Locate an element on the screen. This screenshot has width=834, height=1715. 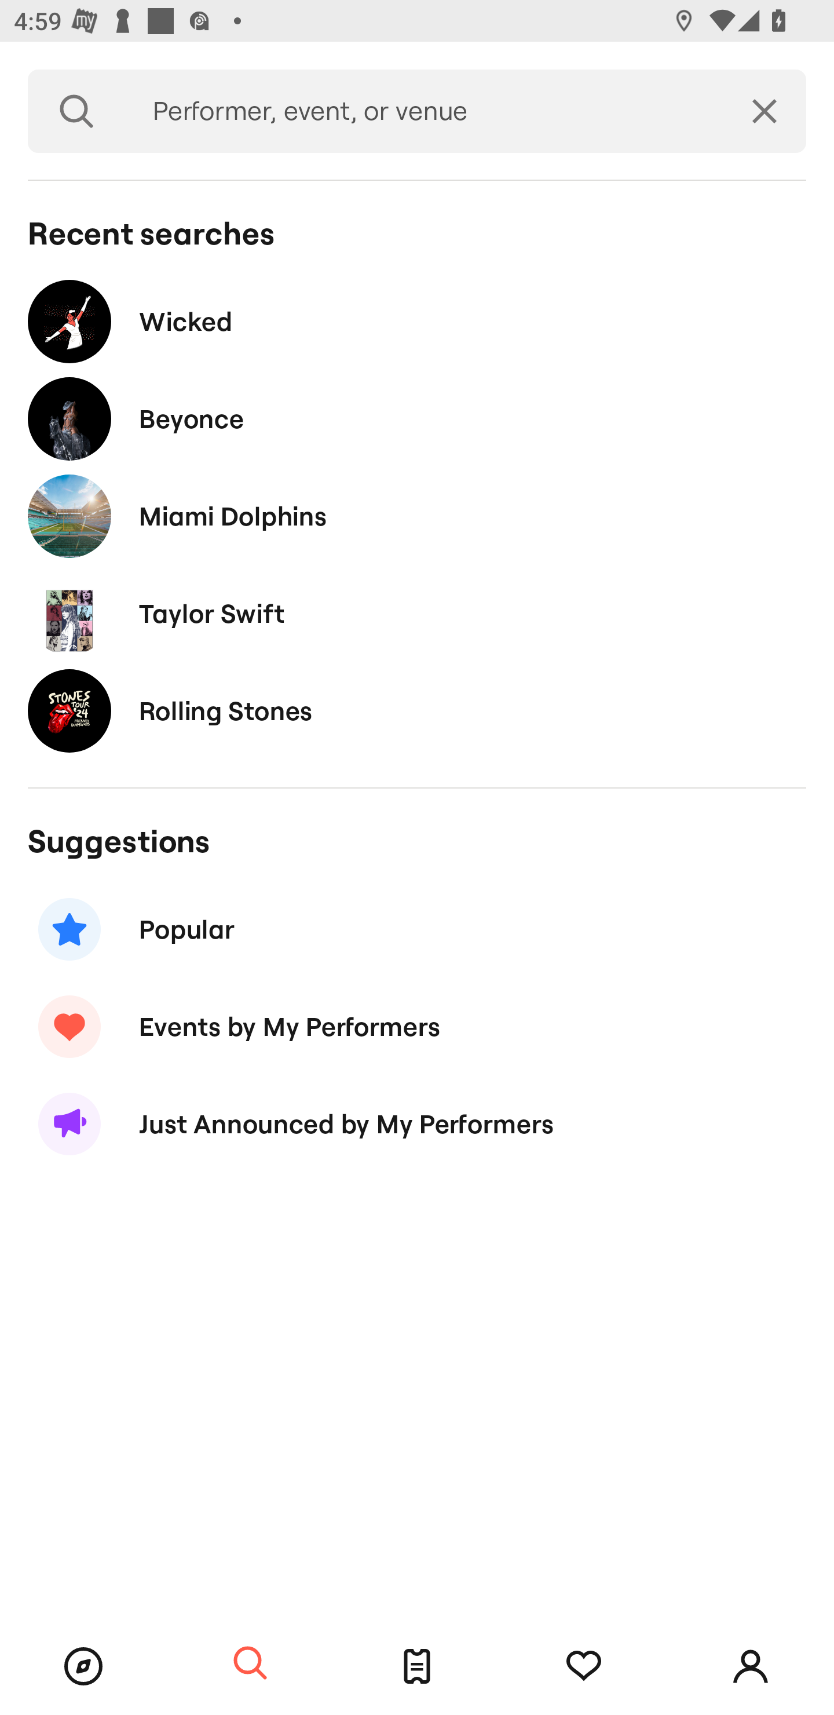
Tracking is located at coordinates (584, 1666).